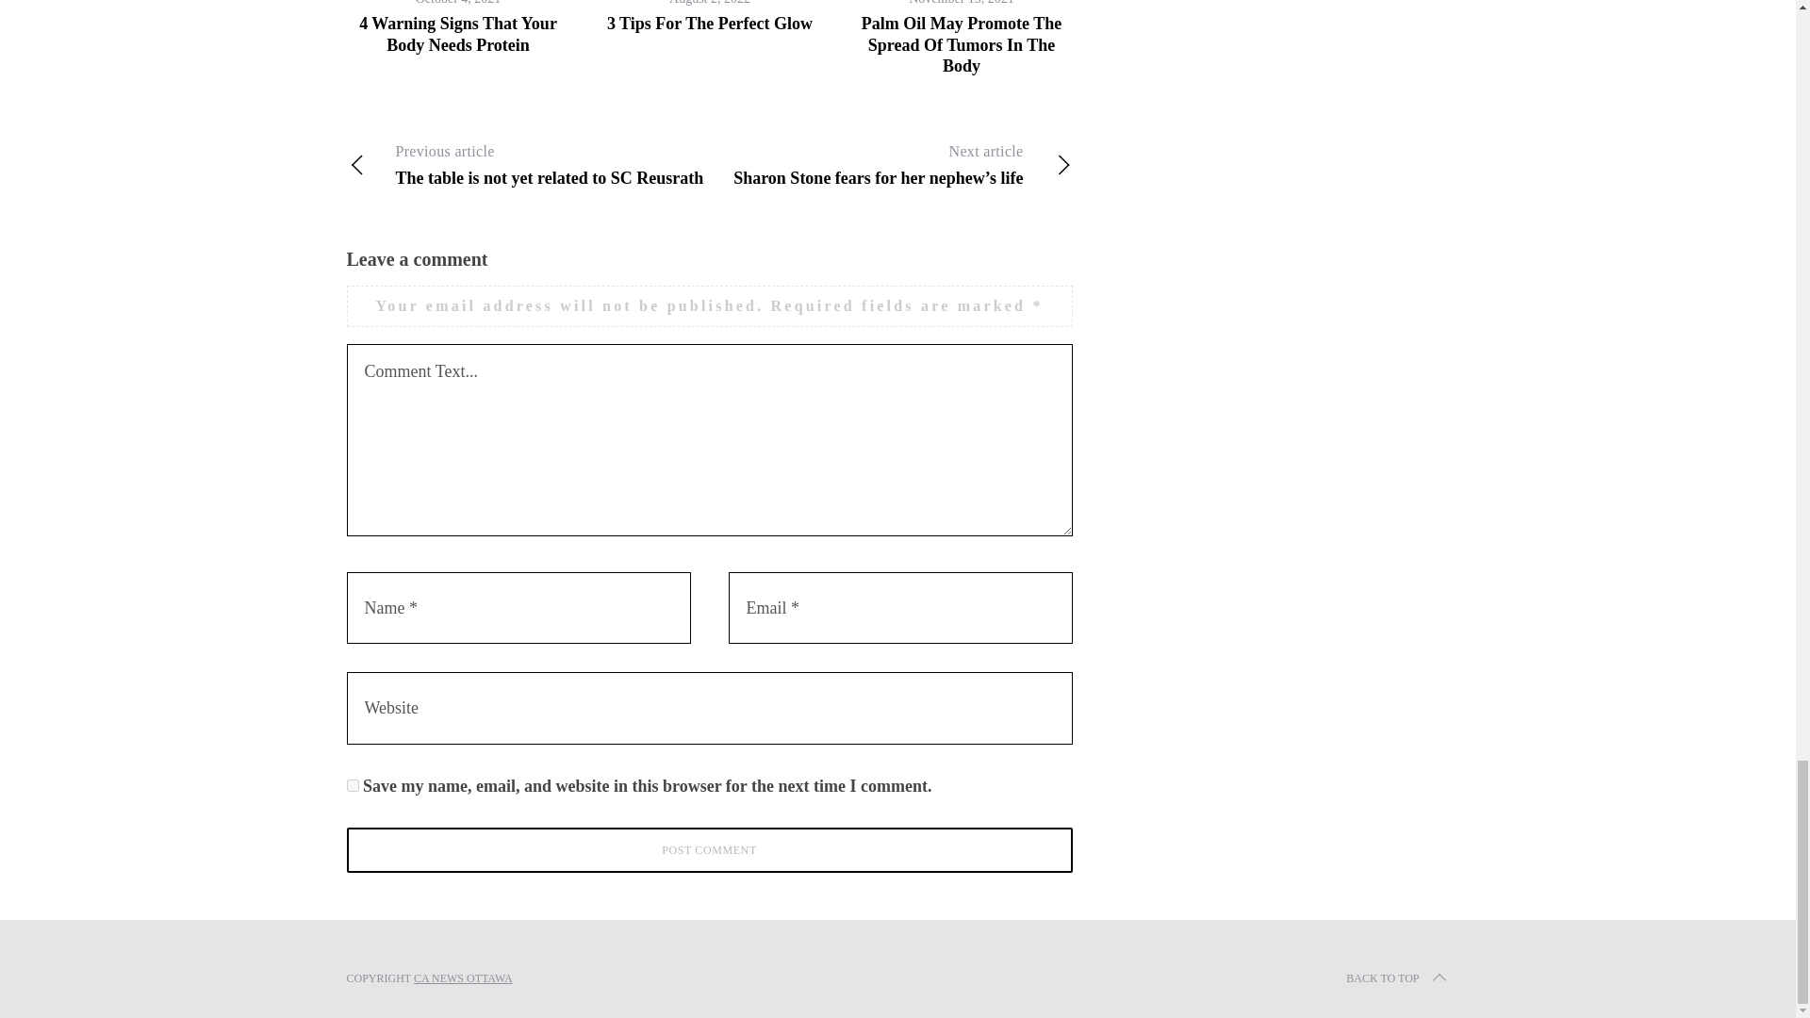  What do you see at coordinates (528, 164) in the screenshot?
I see `Post Comment` at bounding box center [528, 164].